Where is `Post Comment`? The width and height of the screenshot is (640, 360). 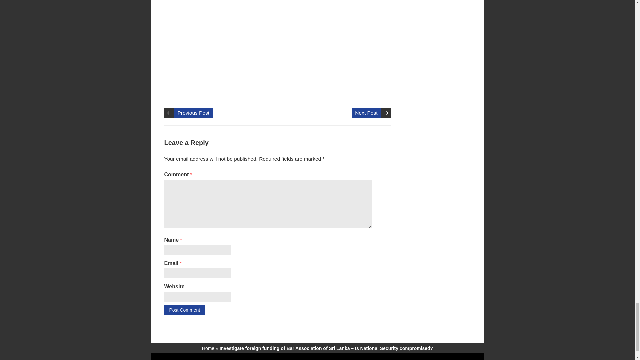 Post Comment is located at coordinates (184, 310).